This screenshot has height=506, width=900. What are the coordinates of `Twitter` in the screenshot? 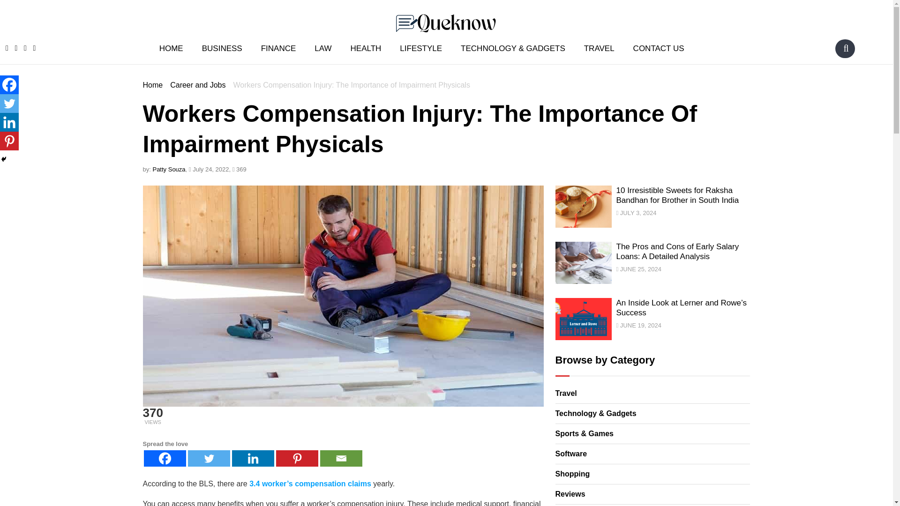 It's located at (208, 458).